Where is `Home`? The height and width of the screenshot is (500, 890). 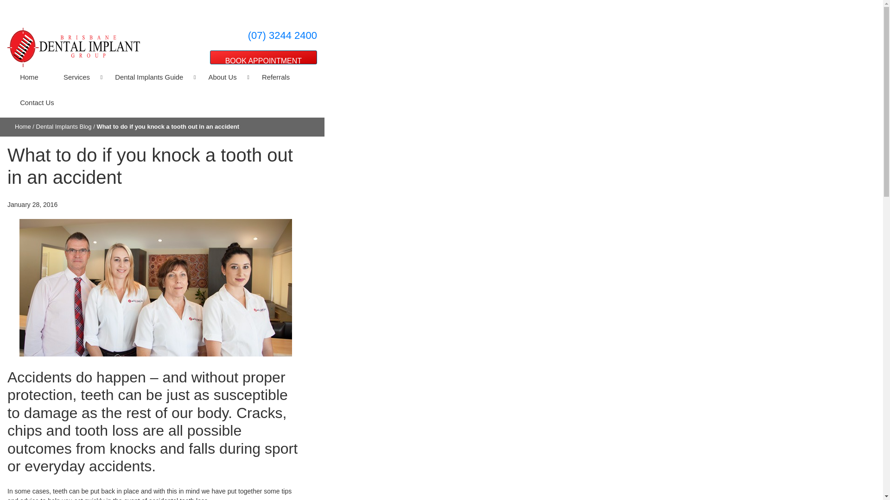 Home is located at coordinates (29, 77).